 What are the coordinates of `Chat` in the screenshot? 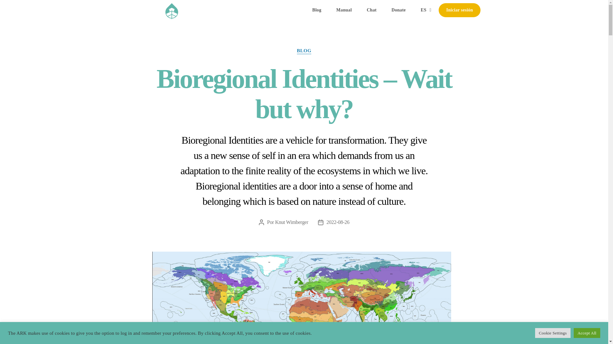 It's located at (372, 10).